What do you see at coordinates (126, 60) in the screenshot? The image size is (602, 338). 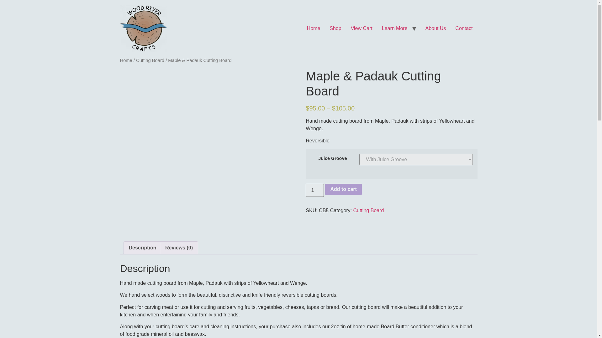 I see `Home` at bounding box center [126, 60].